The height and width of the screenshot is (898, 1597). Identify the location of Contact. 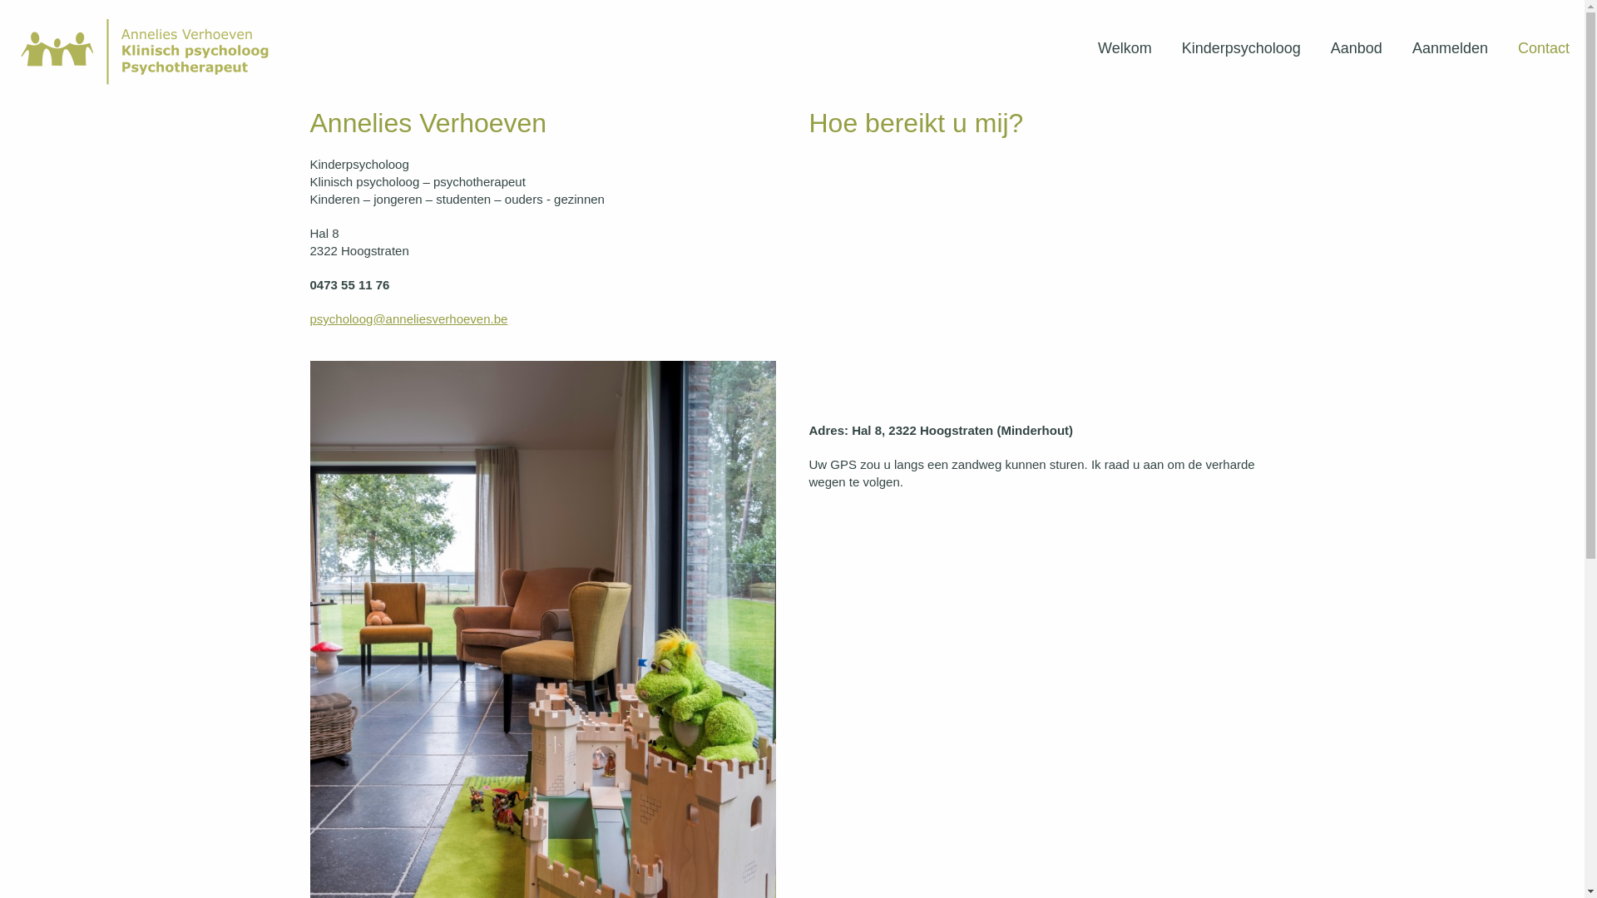
(1544, 48).